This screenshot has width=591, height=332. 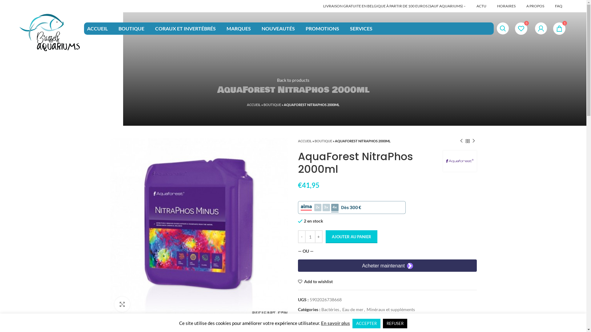 What do you see at coordinates (38, 323) in the screenshot?
I see `VOIR LE PANIER` at bounding box center [38, 323].